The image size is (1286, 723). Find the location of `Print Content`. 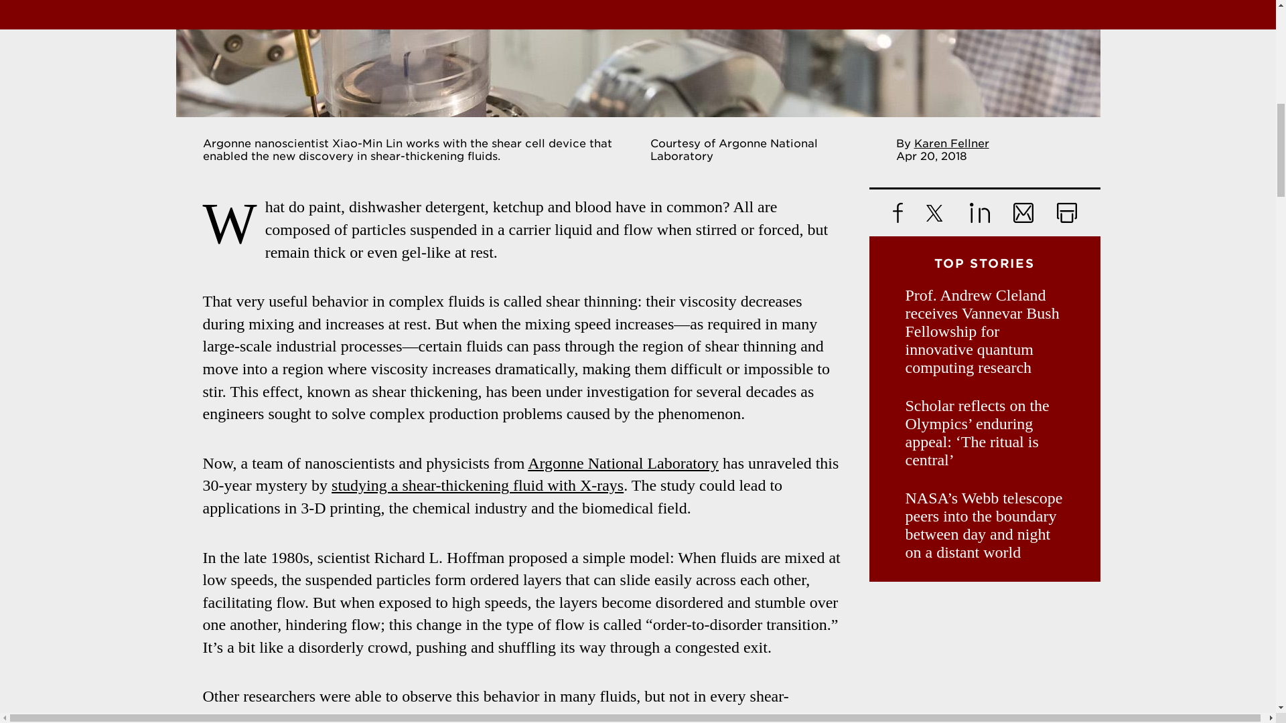

Print Content is located at coordinates (1067, 213).